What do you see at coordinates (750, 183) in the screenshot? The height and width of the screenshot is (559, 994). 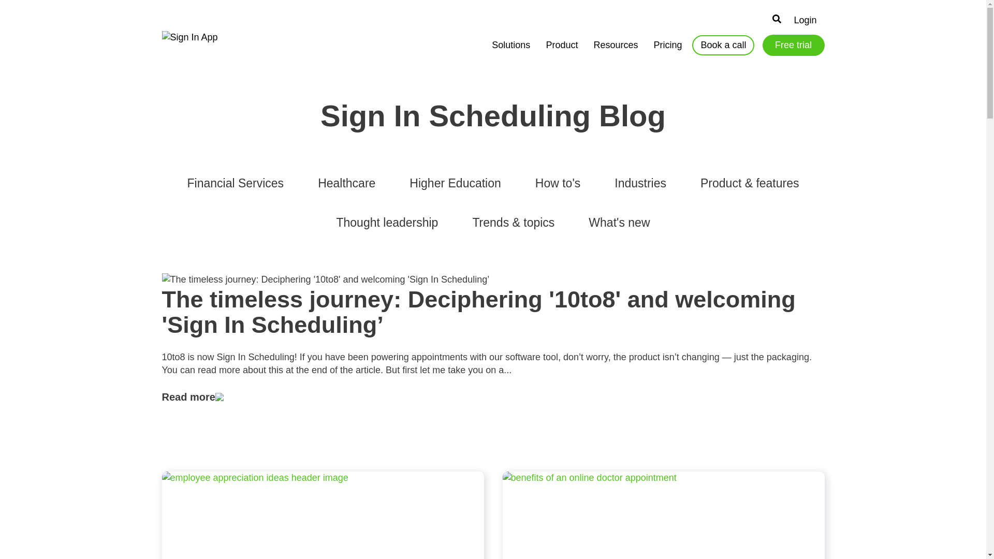 I see `Product & features` at bounding box center [750, 183].